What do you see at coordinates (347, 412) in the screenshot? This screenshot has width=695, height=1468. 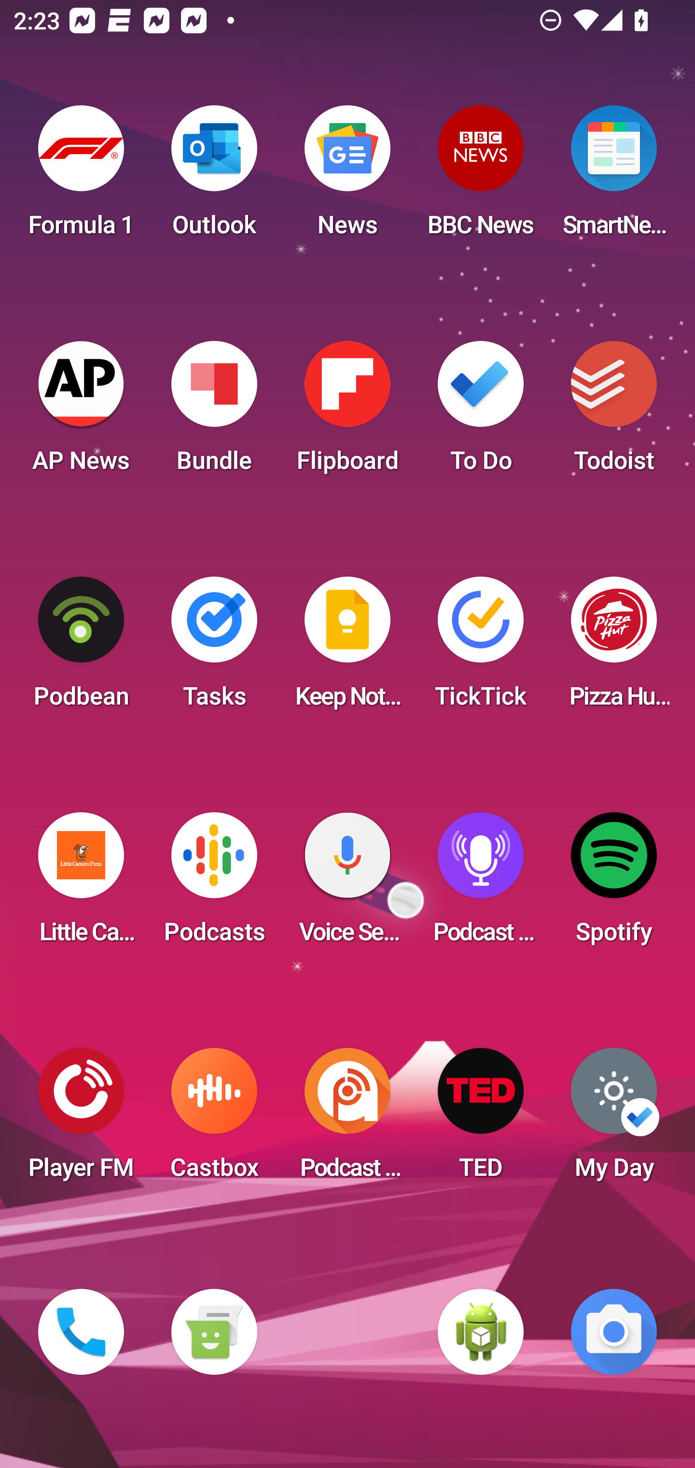 I see `Flipboard` at bounding box center [347, 412].